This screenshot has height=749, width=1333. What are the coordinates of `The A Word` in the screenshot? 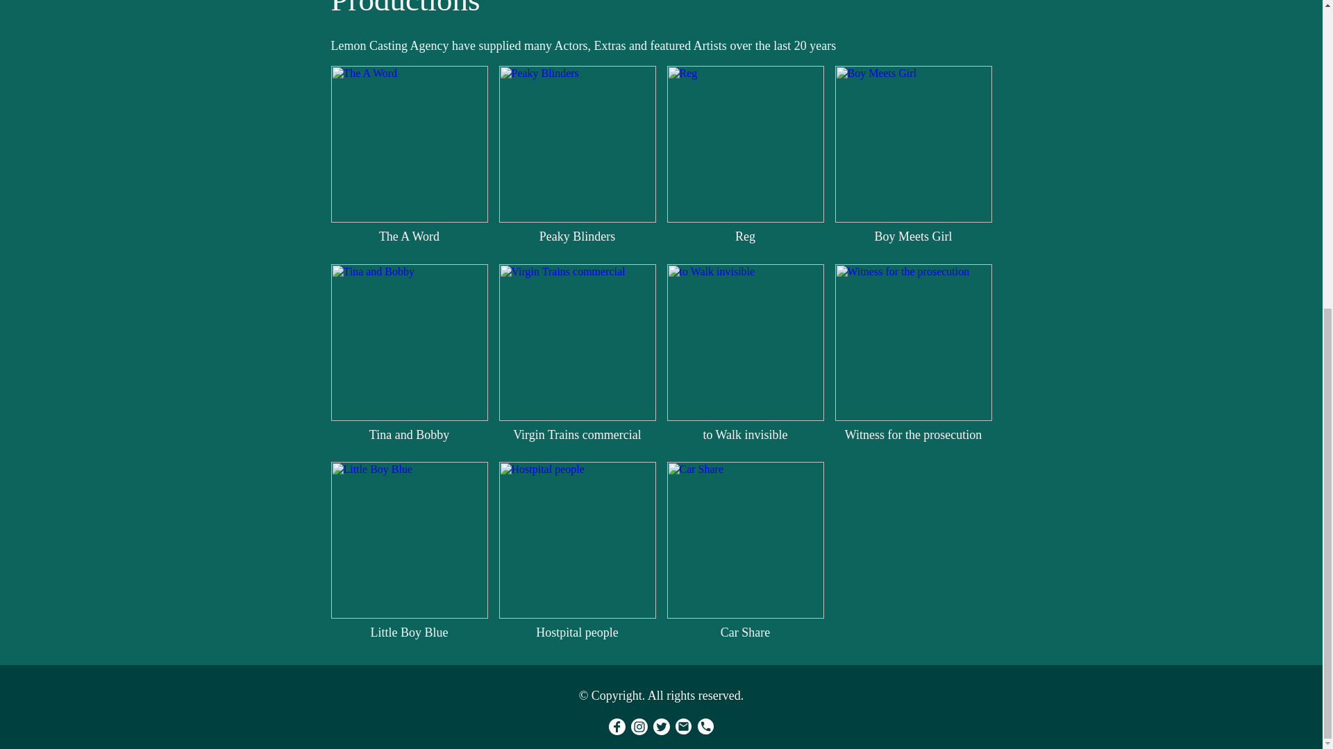 It's located at (409, 144).